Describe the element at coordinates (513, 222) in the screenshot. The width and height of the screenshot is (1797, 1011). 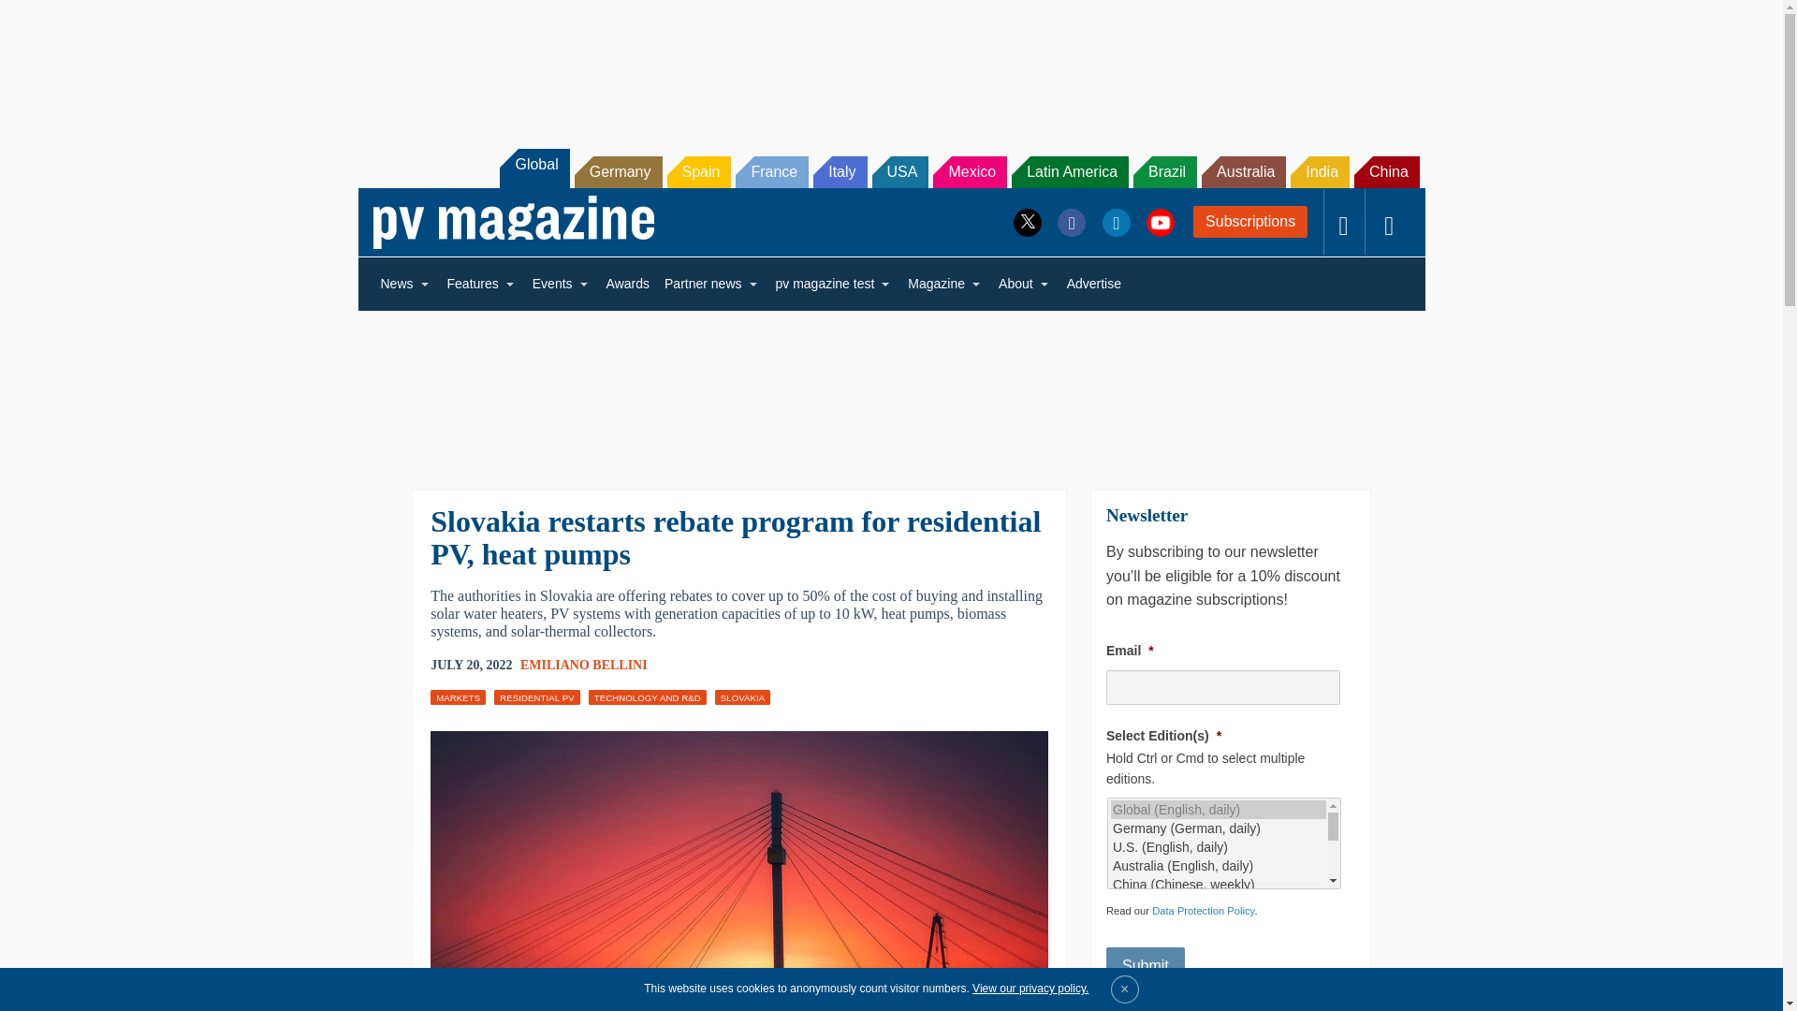
I see `pv magazine - Photovoltaics Markets and Technology` at that location.